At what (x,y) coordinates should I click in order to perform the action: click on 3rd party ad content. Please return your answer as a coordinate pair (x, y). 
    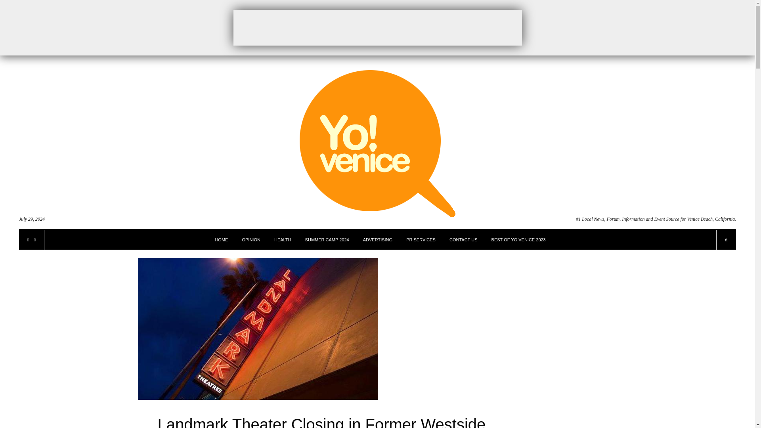
    Looking at the image, I should click on (377, 27).